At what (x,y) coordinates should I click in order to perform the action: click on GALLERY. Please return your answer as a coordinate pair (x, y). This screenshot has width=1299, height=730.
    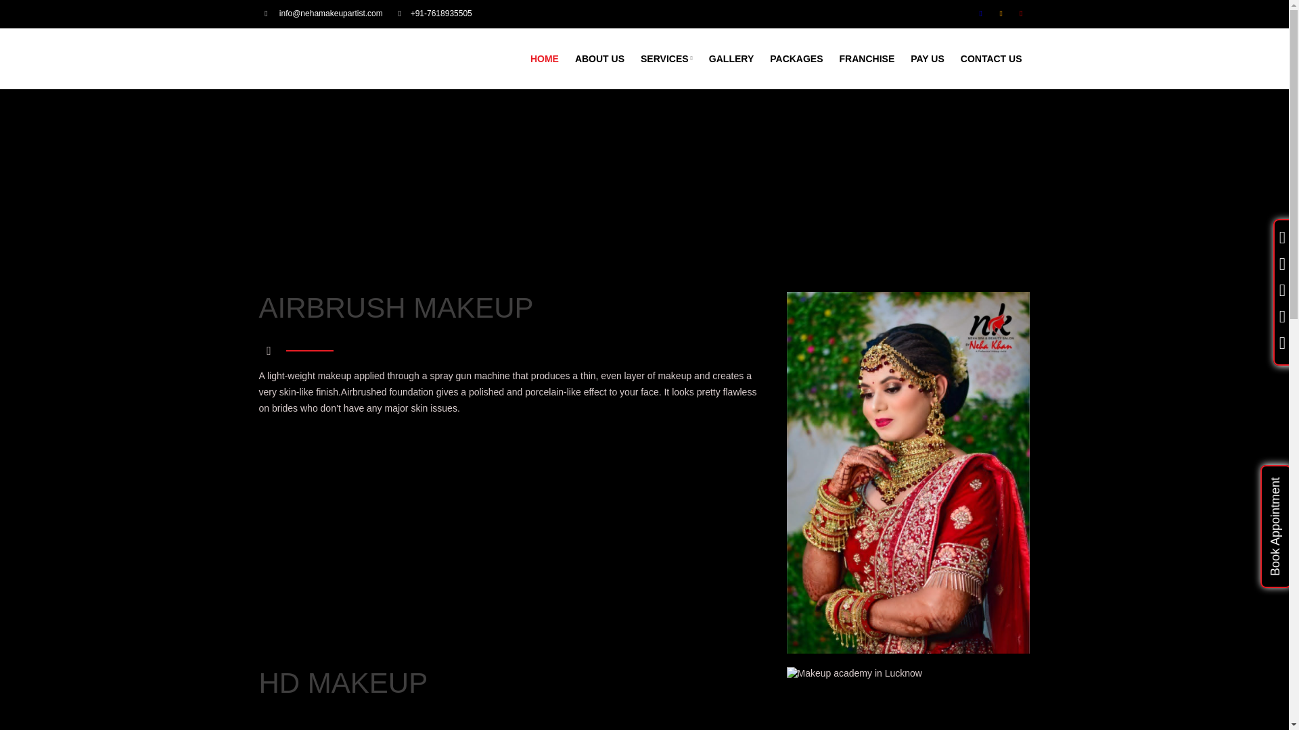
    Looking at the image, I should click on (731, 58).